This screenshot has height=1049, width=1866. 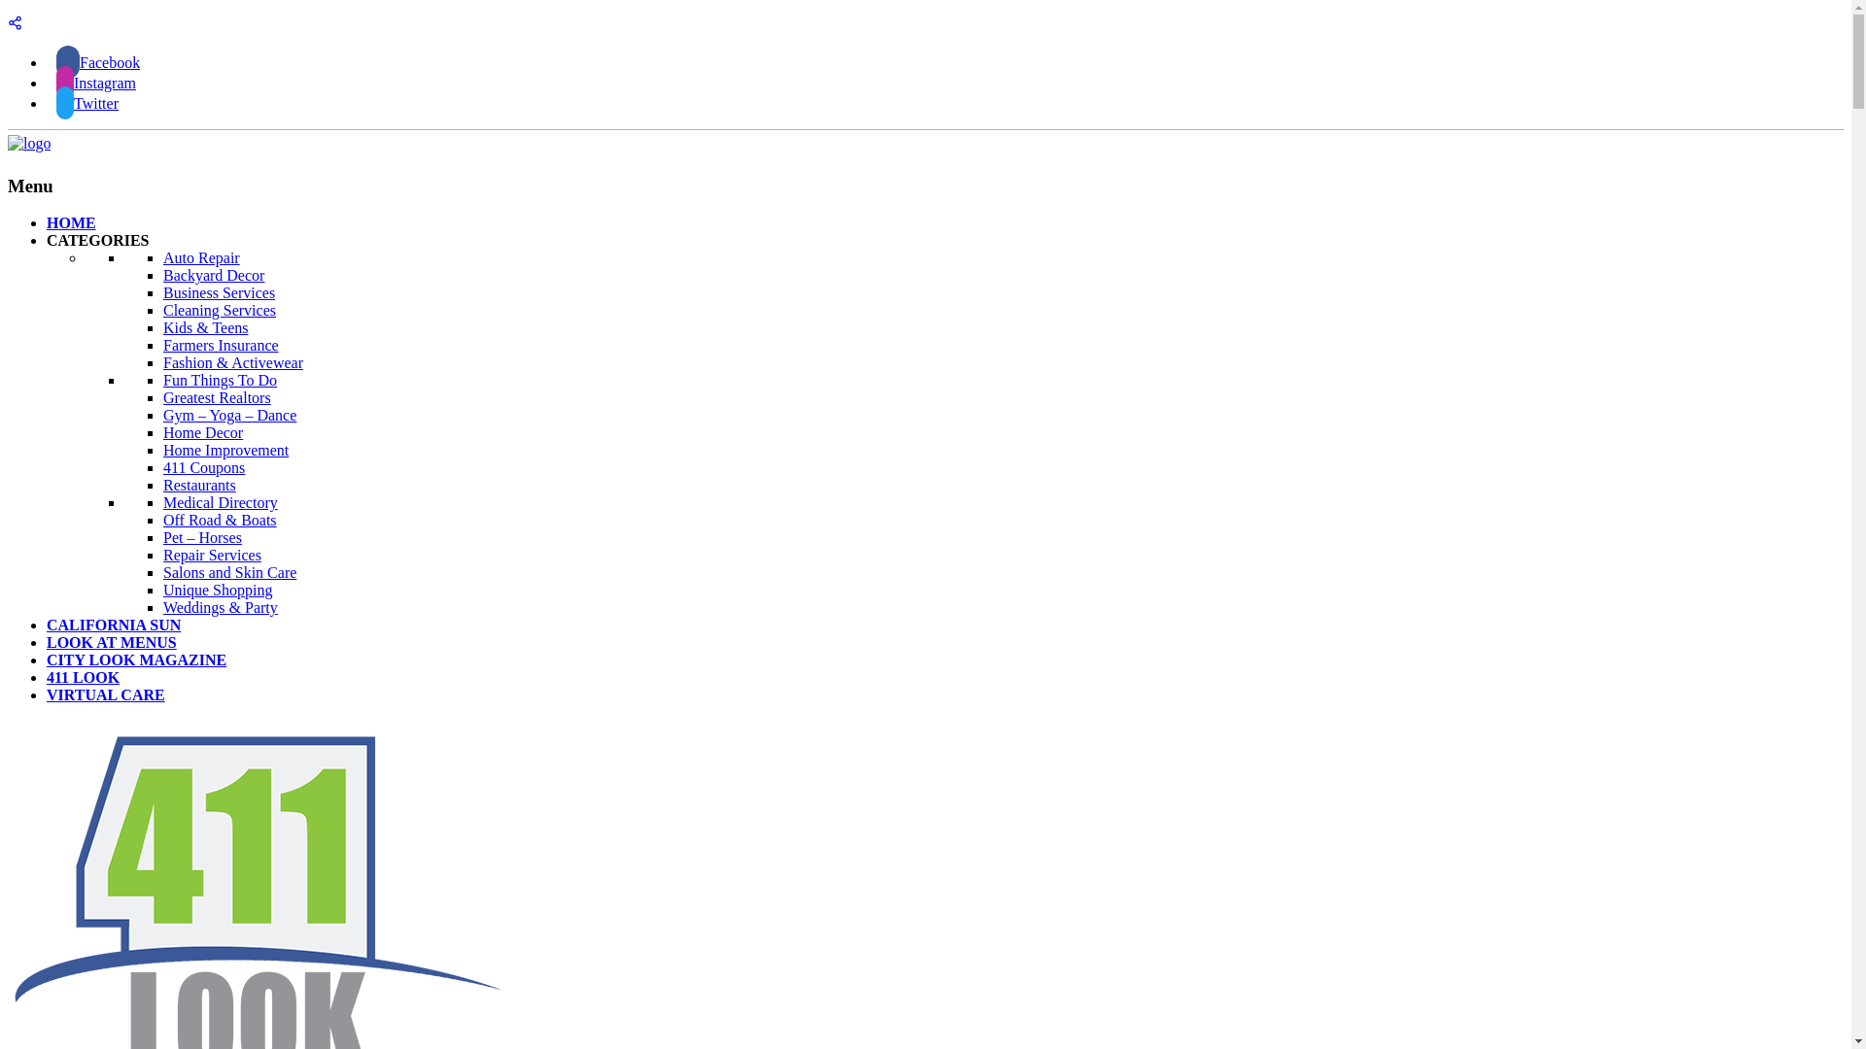 I want to click on Salons and Skin Care, so click(x=229, y=573).